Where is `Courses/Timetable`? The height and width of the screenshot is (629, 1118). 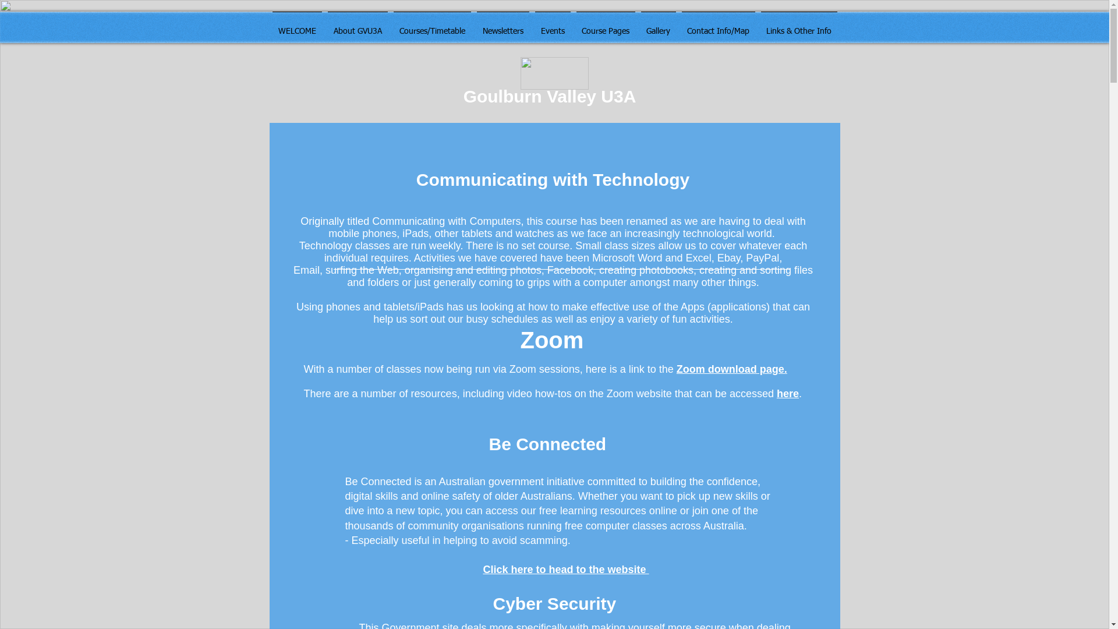
Courses/Timetable is located at coordinates (432, 26).